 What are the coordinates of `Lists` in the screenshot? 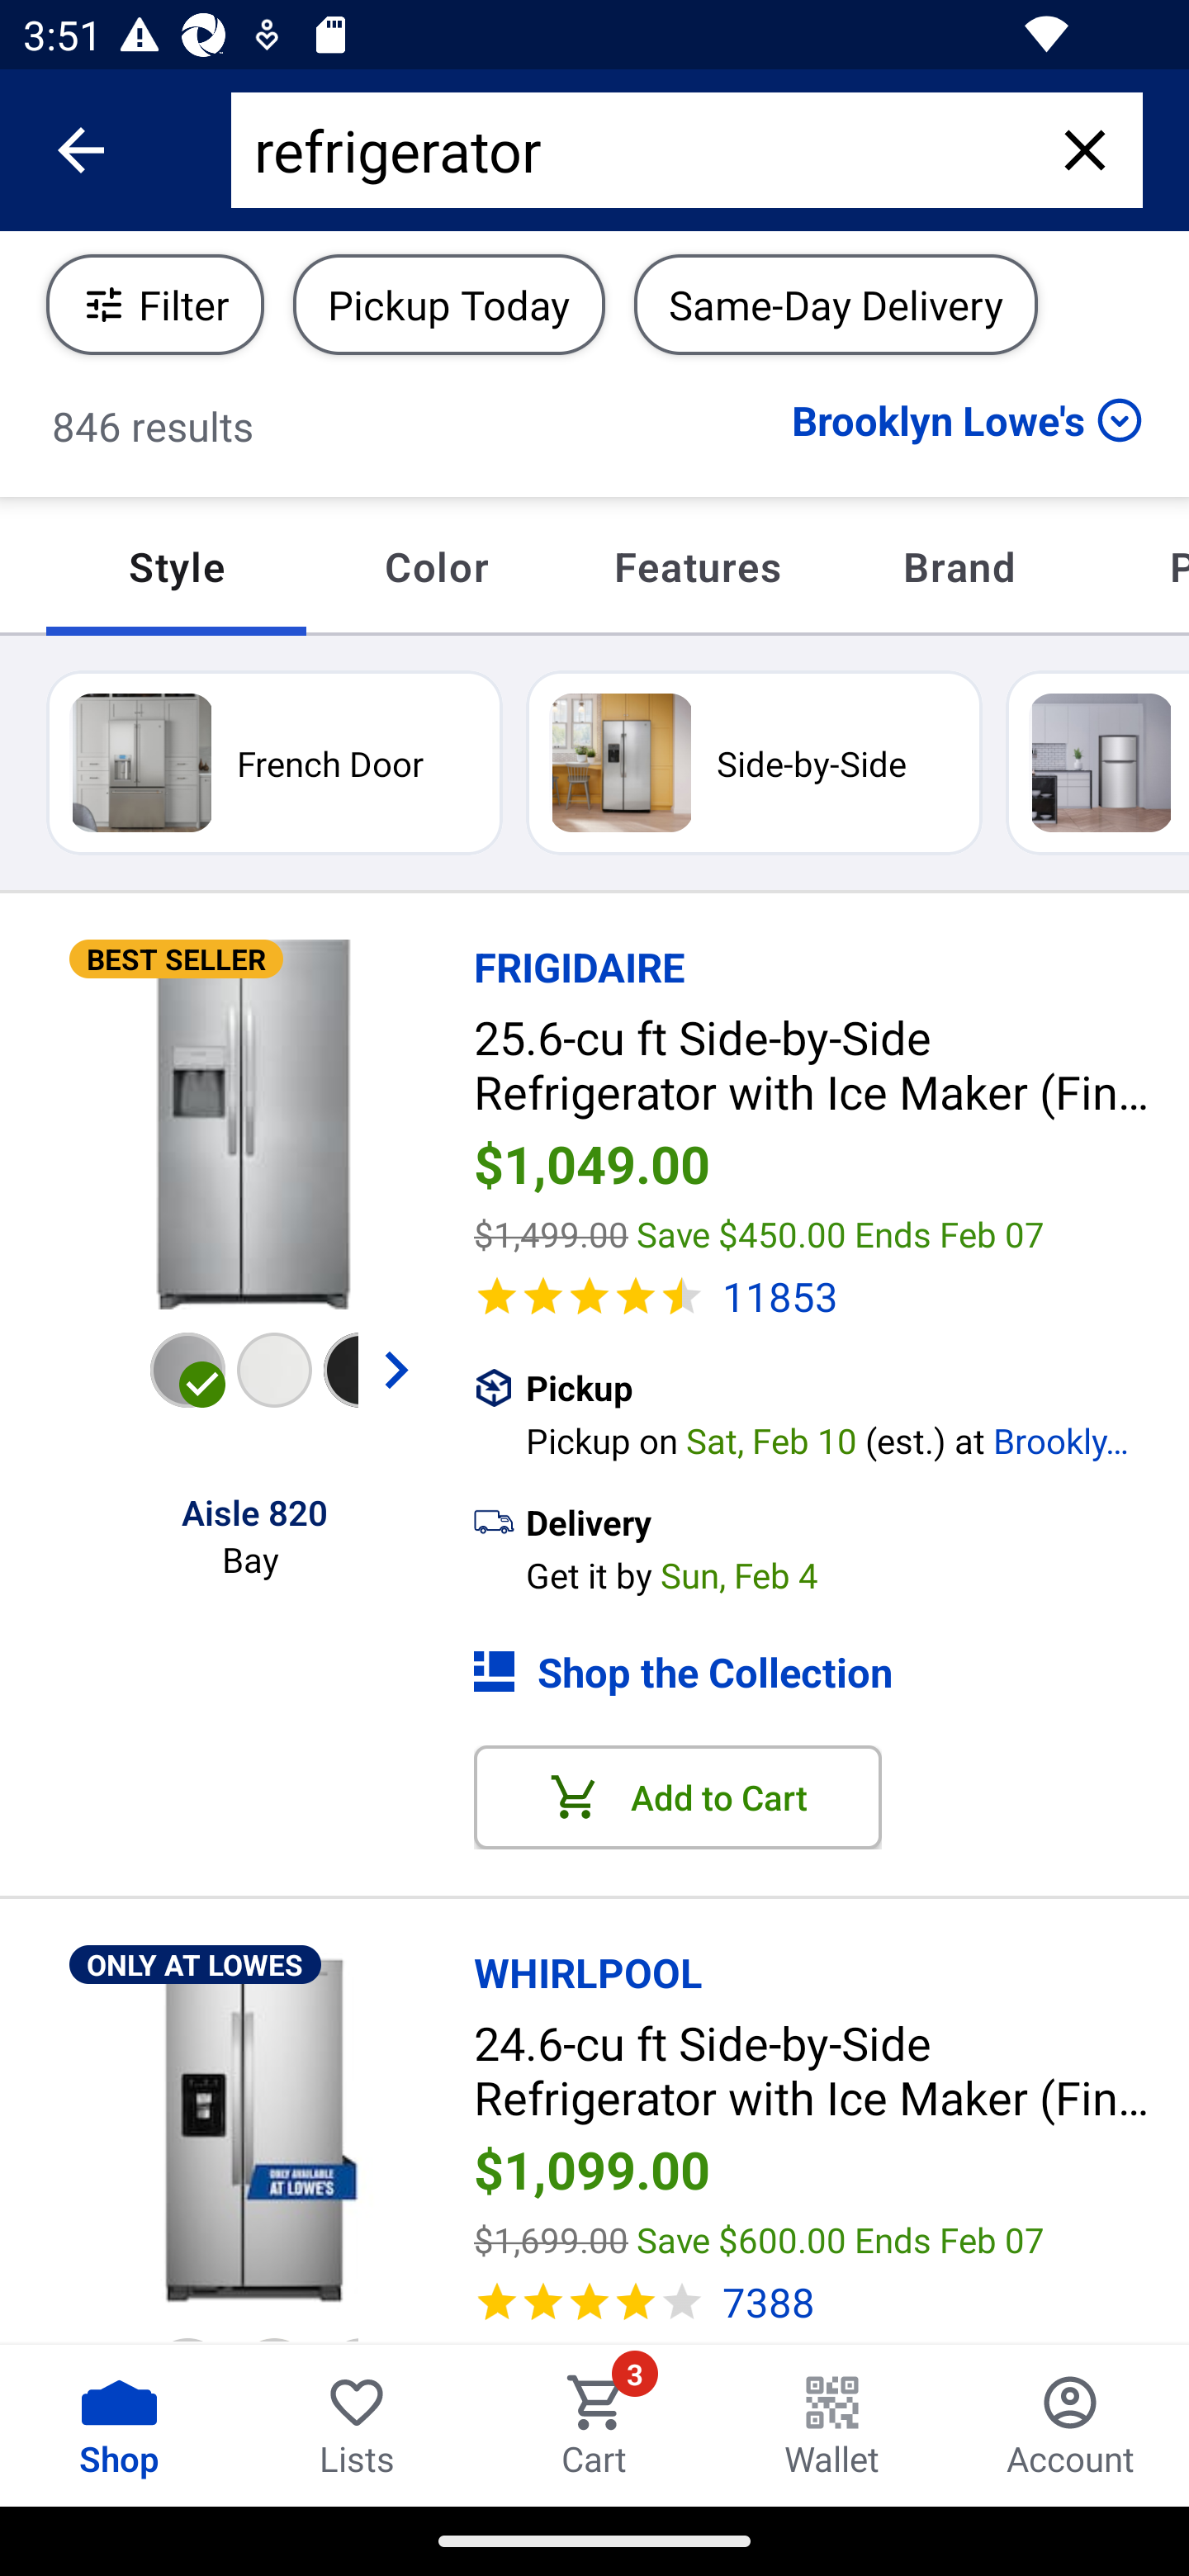 It's located at (357, 2425).